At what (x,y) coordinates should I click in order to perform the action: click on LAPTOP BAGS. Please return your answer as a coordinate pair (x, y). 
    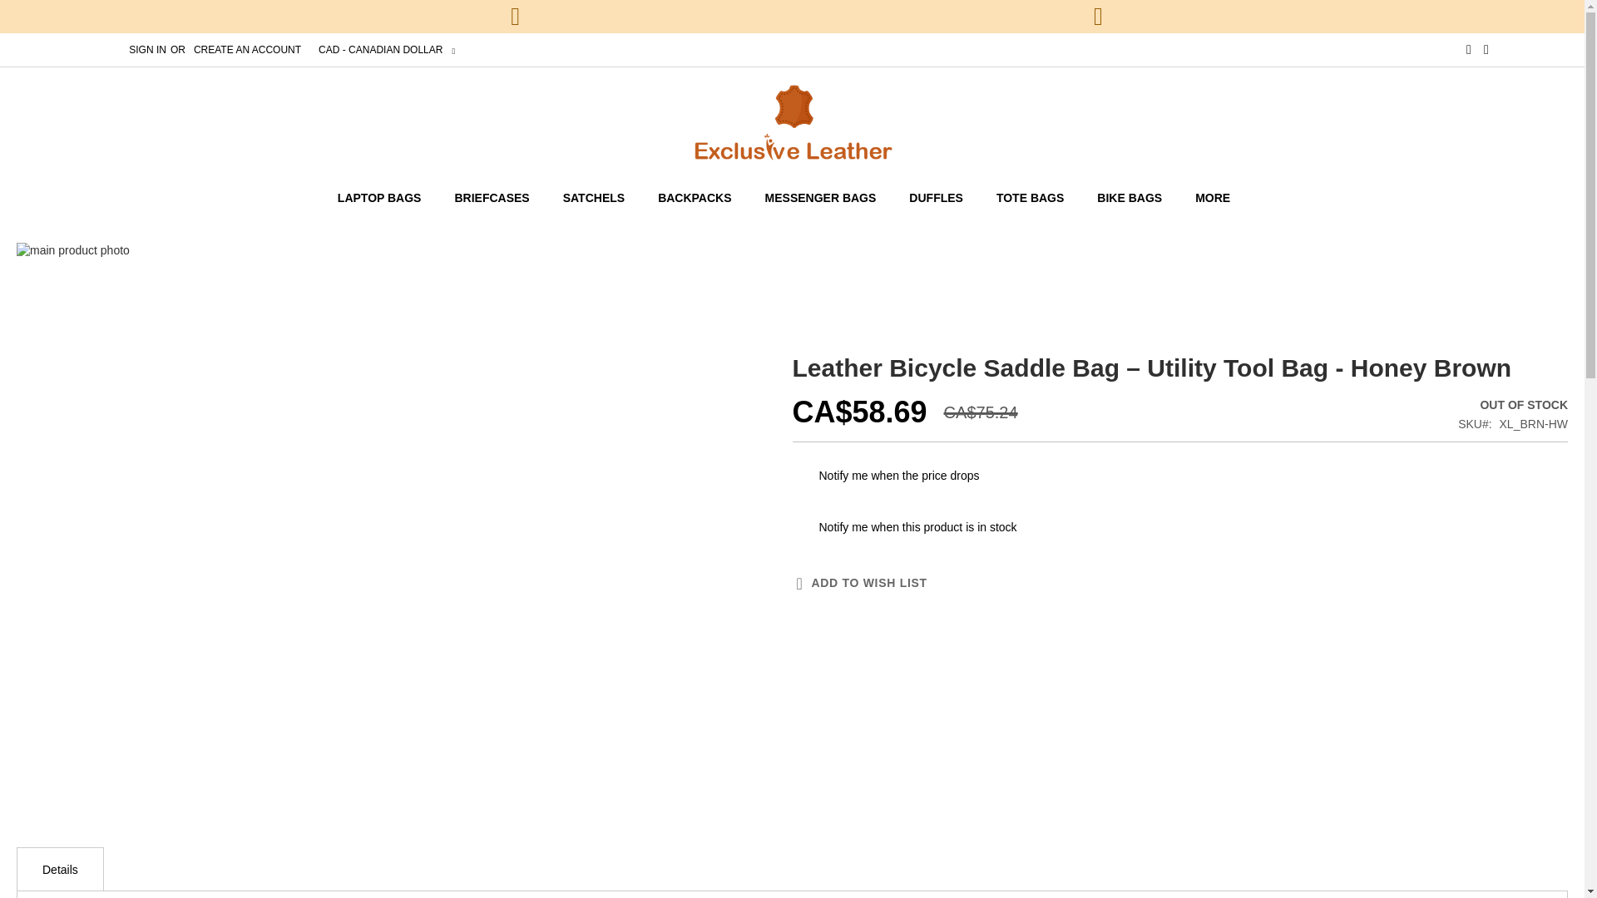
    Looking at the image, I should click on (388, 198).